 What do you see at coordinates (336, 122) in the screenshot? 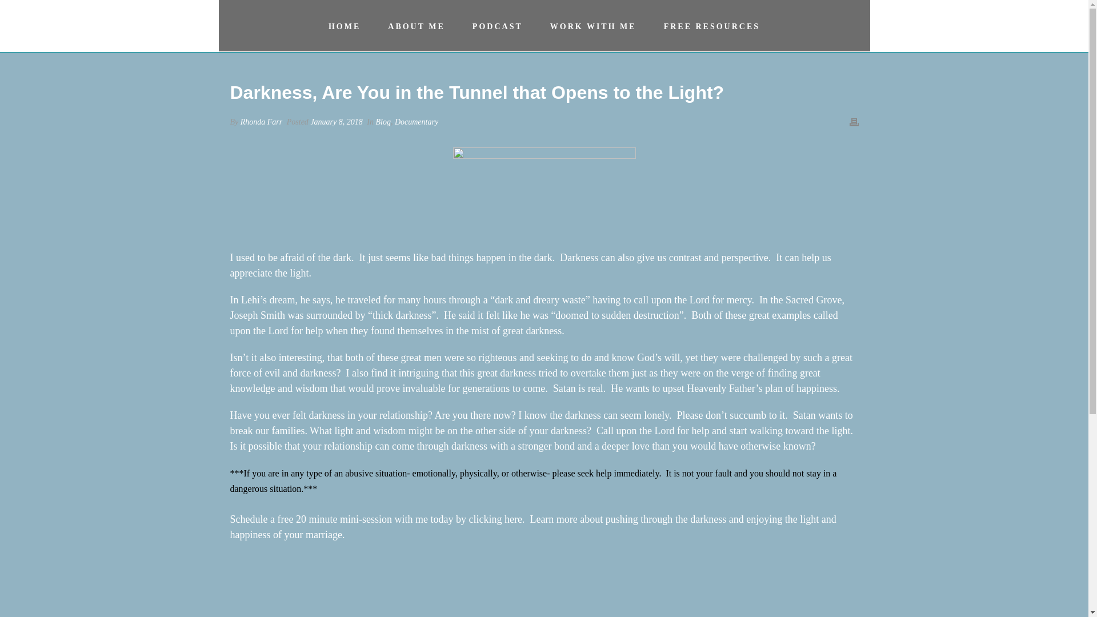
I see `January 8, 2018` at bounding box center [336, 122].